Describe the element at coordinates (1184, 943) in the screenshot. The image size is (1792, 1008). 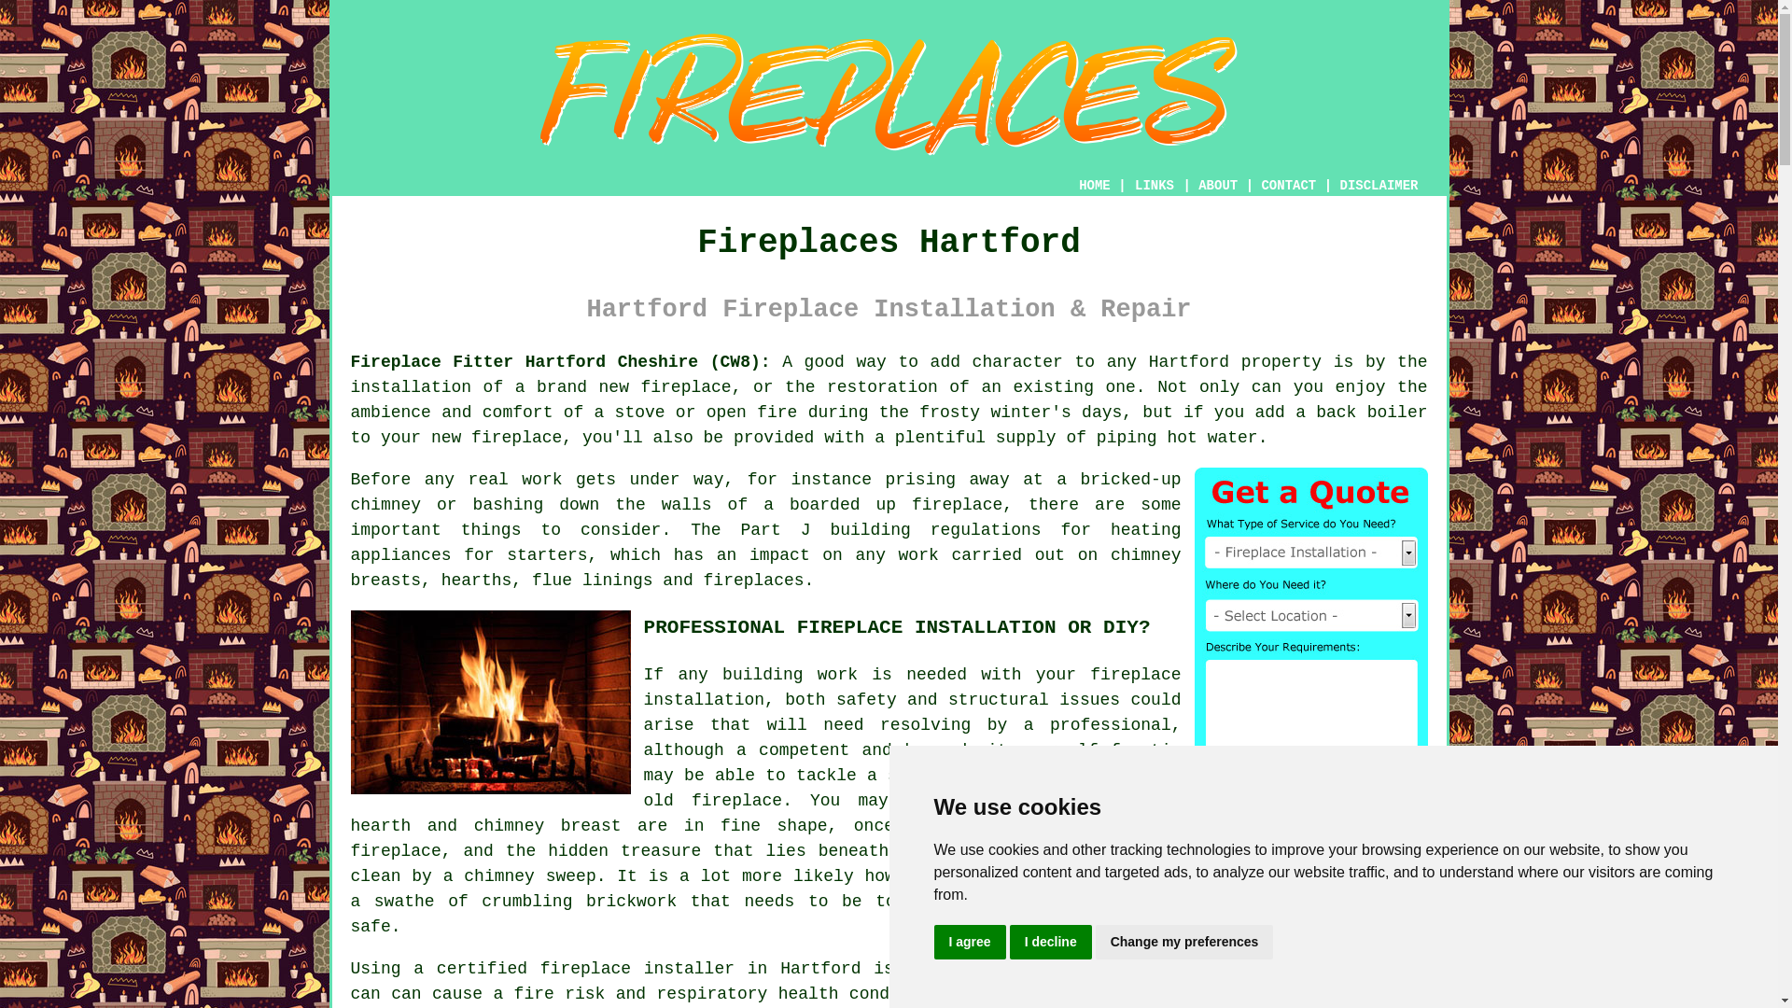
I see `Change my preferences` at that location.